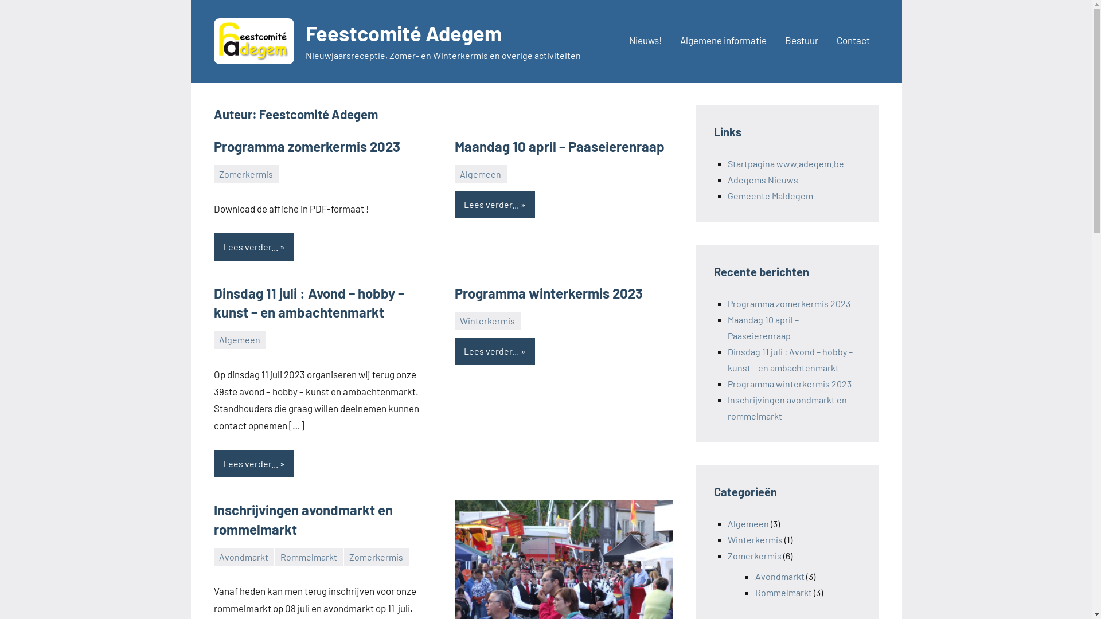 This screenshot has width=1101, height=619. What do you see at coordinates (783, 593) in the screenshot?
I see `Rommelmarkt` at bounding box center [783, 593].